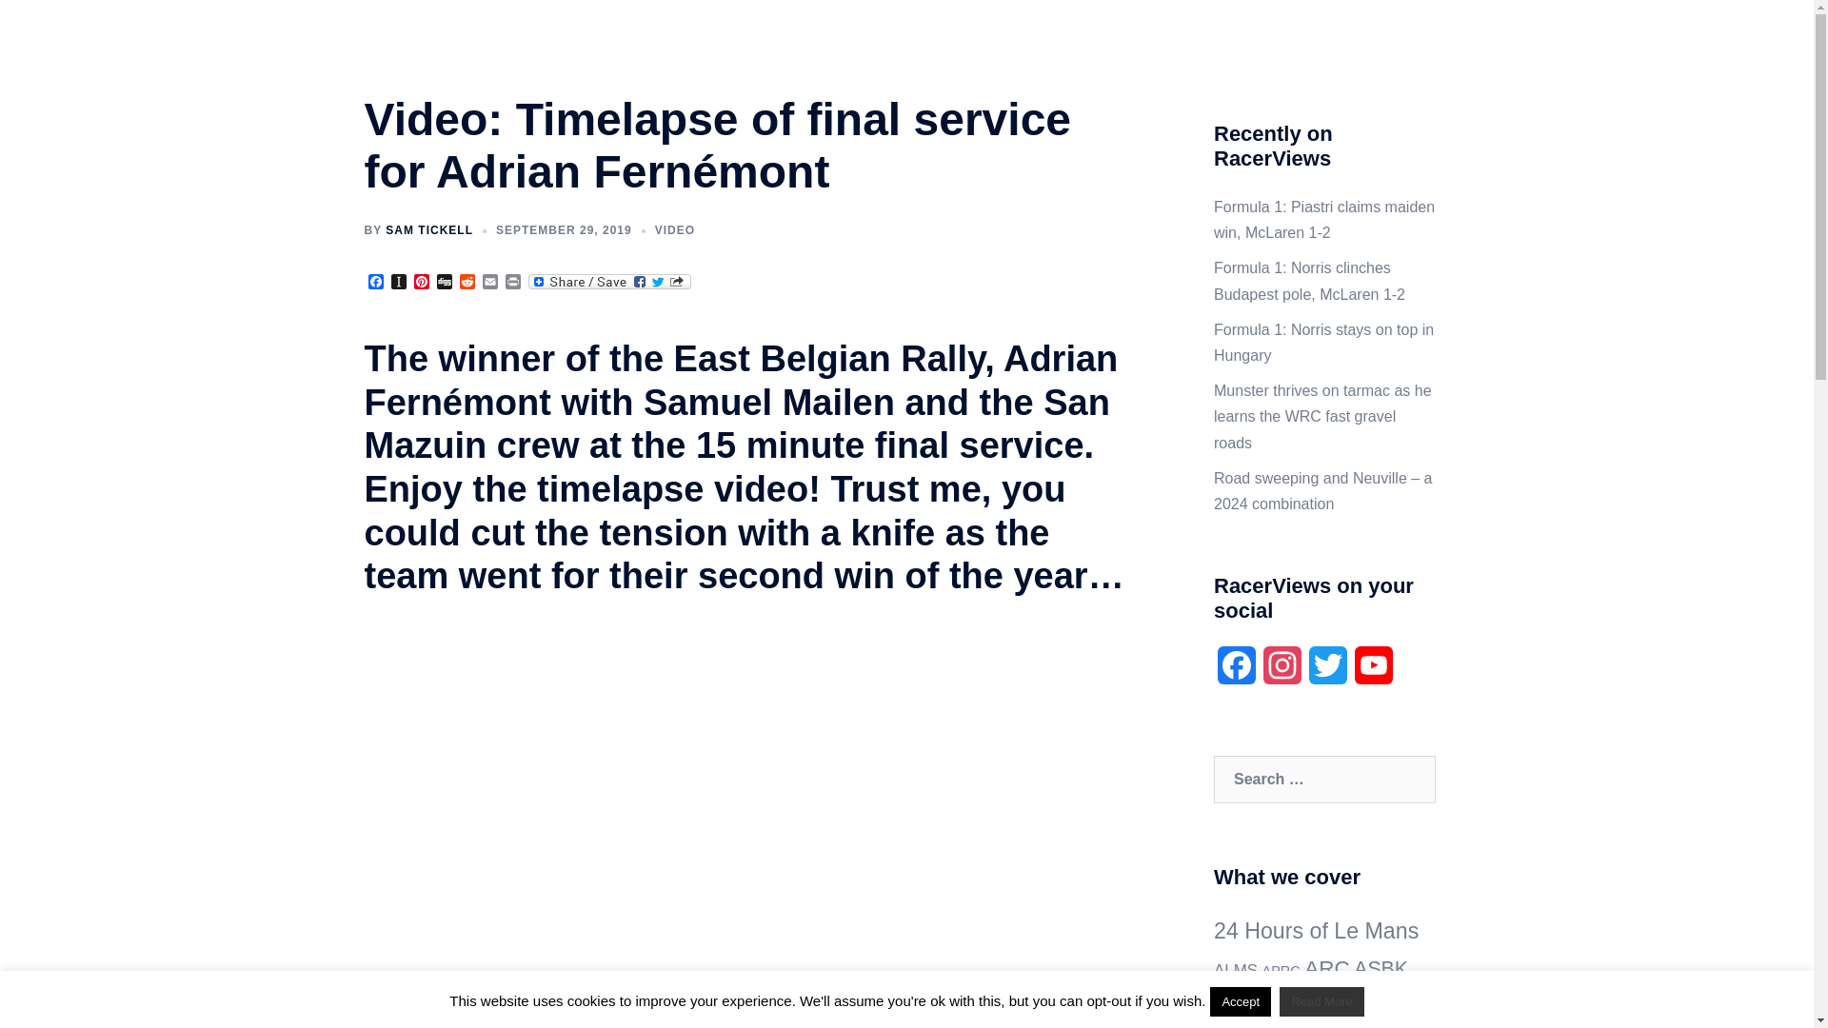 This screenshot has height=1028, width=1828. Describe the element at coordinates (489, 283) in the screenshot. I see `Email` at that location.